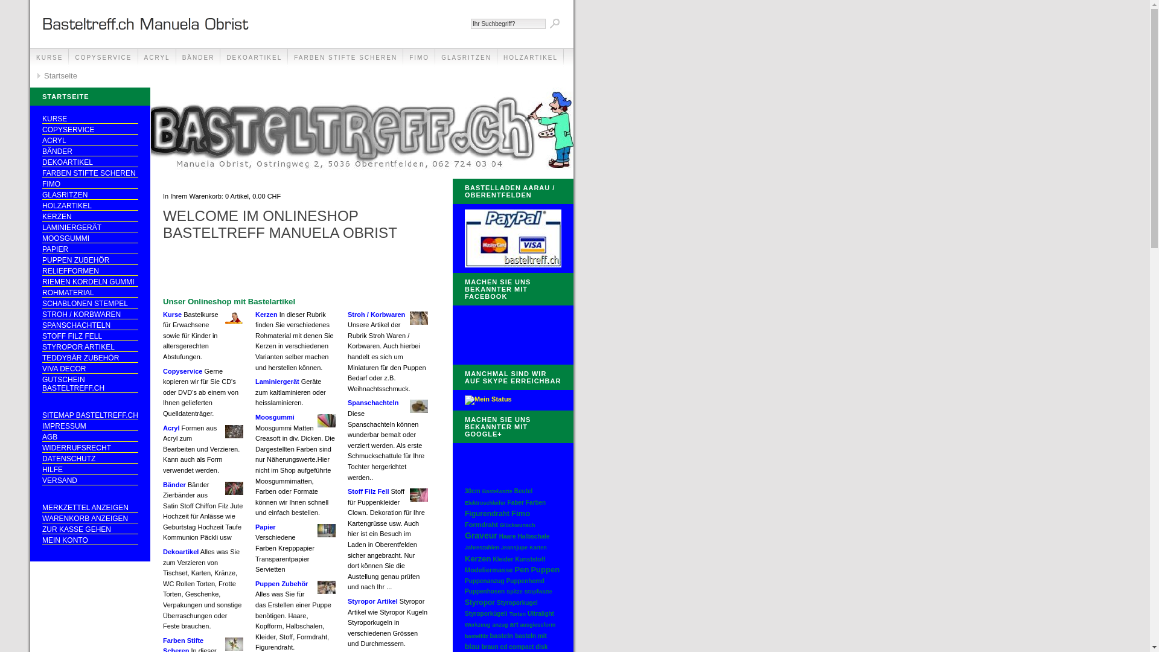 This screenshot has height=652, width=1159. What do you see at coordinates (503, 559) in the screenshot?
I see `Kleider` at bounding box center [503, 559].